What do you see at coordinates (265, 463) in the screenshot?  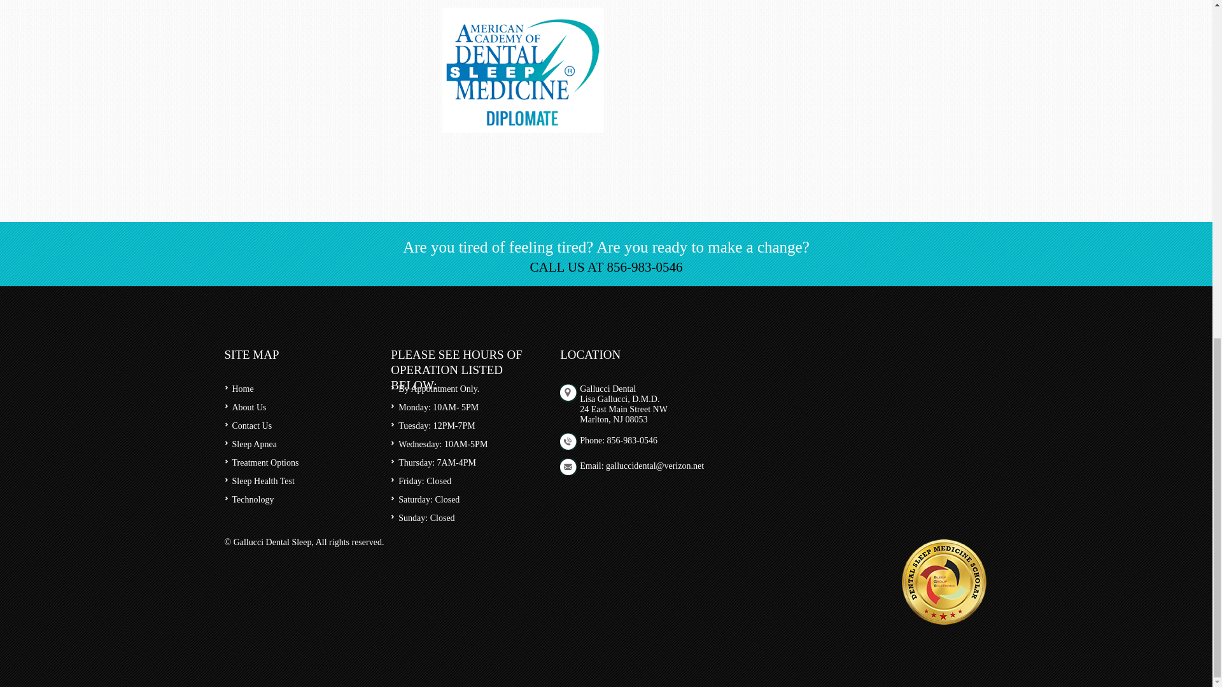 I see `Treatment Options` at bounding box center [265, 463].